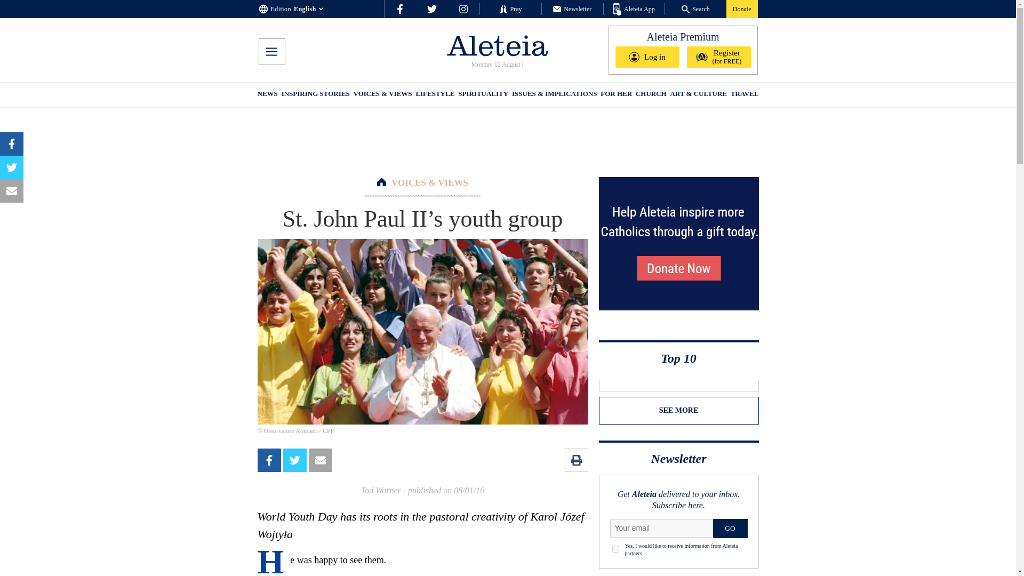 This screenshot has height=576, width=1024. Describe the element at coordinates (741, 9) in the screenshot. I see `Donate` at that location.